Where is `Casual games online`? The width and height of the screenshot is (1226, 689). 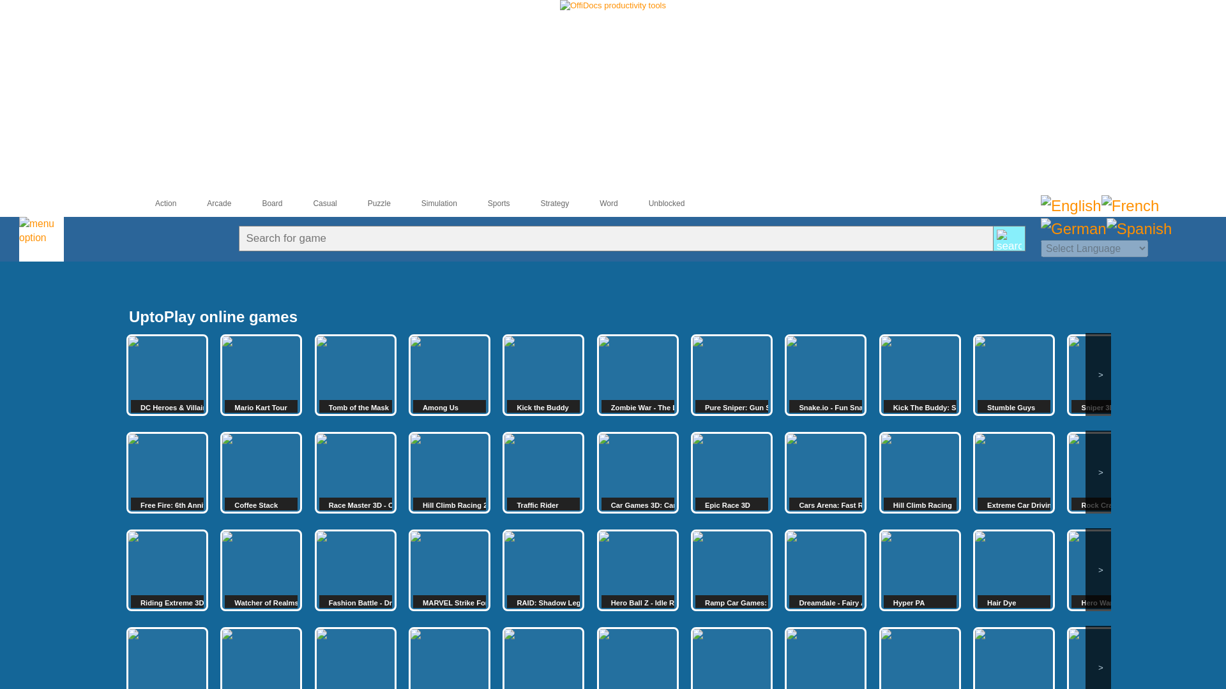 Casual games online is located at coordinates (313, 204).